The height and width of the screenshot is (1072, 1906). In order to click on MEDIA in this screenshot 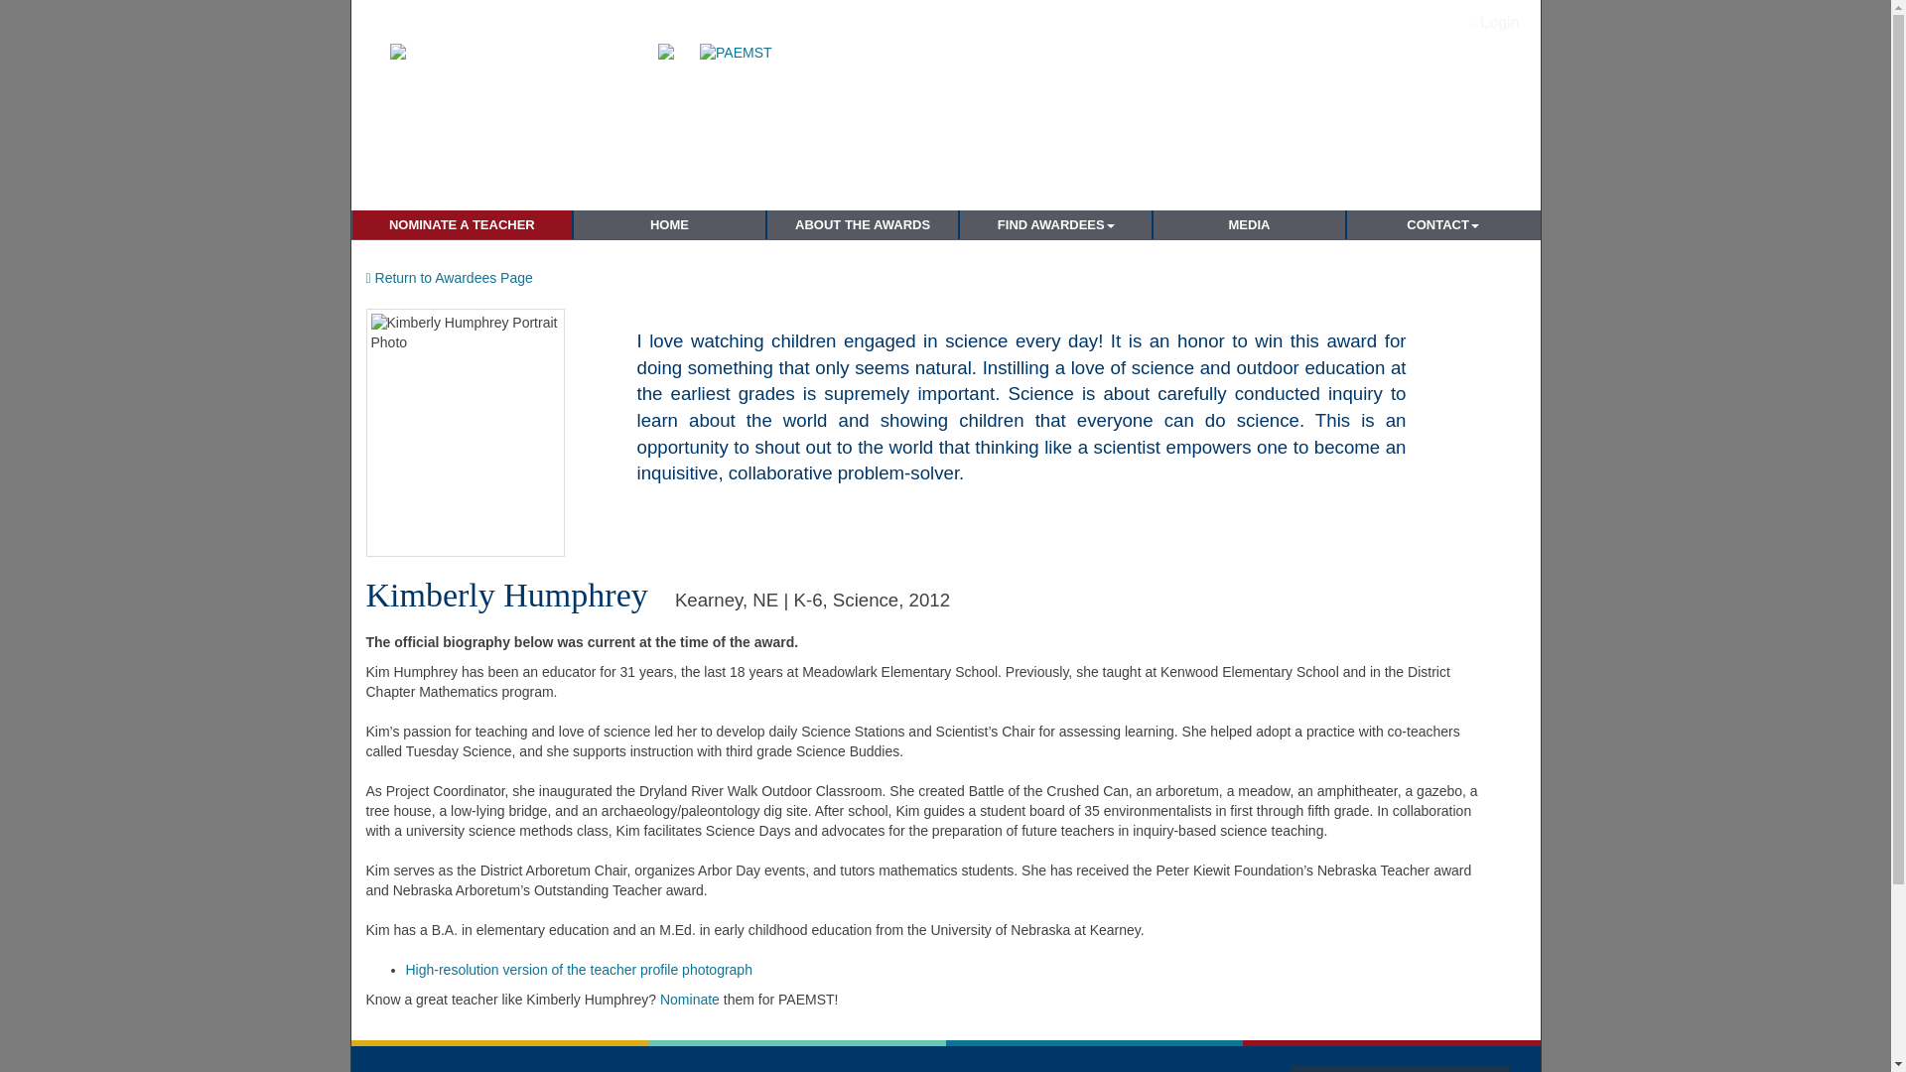, I will do `click(1249, 224)`.